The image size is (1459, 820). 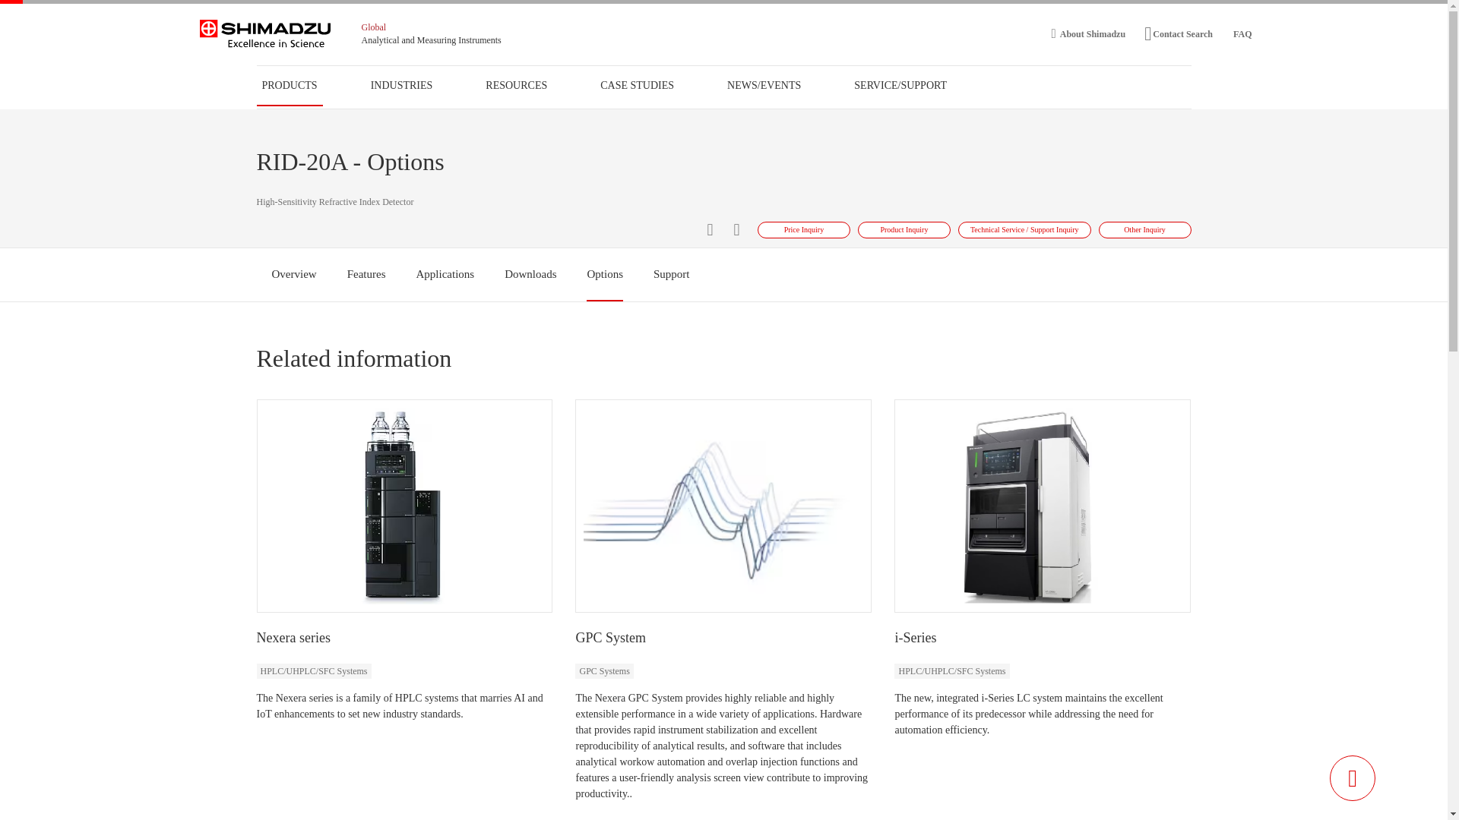 What do you see at coordinates (517, 85) in the screenshot?
I see `RESOURCES` at bounding box center [517, 85].